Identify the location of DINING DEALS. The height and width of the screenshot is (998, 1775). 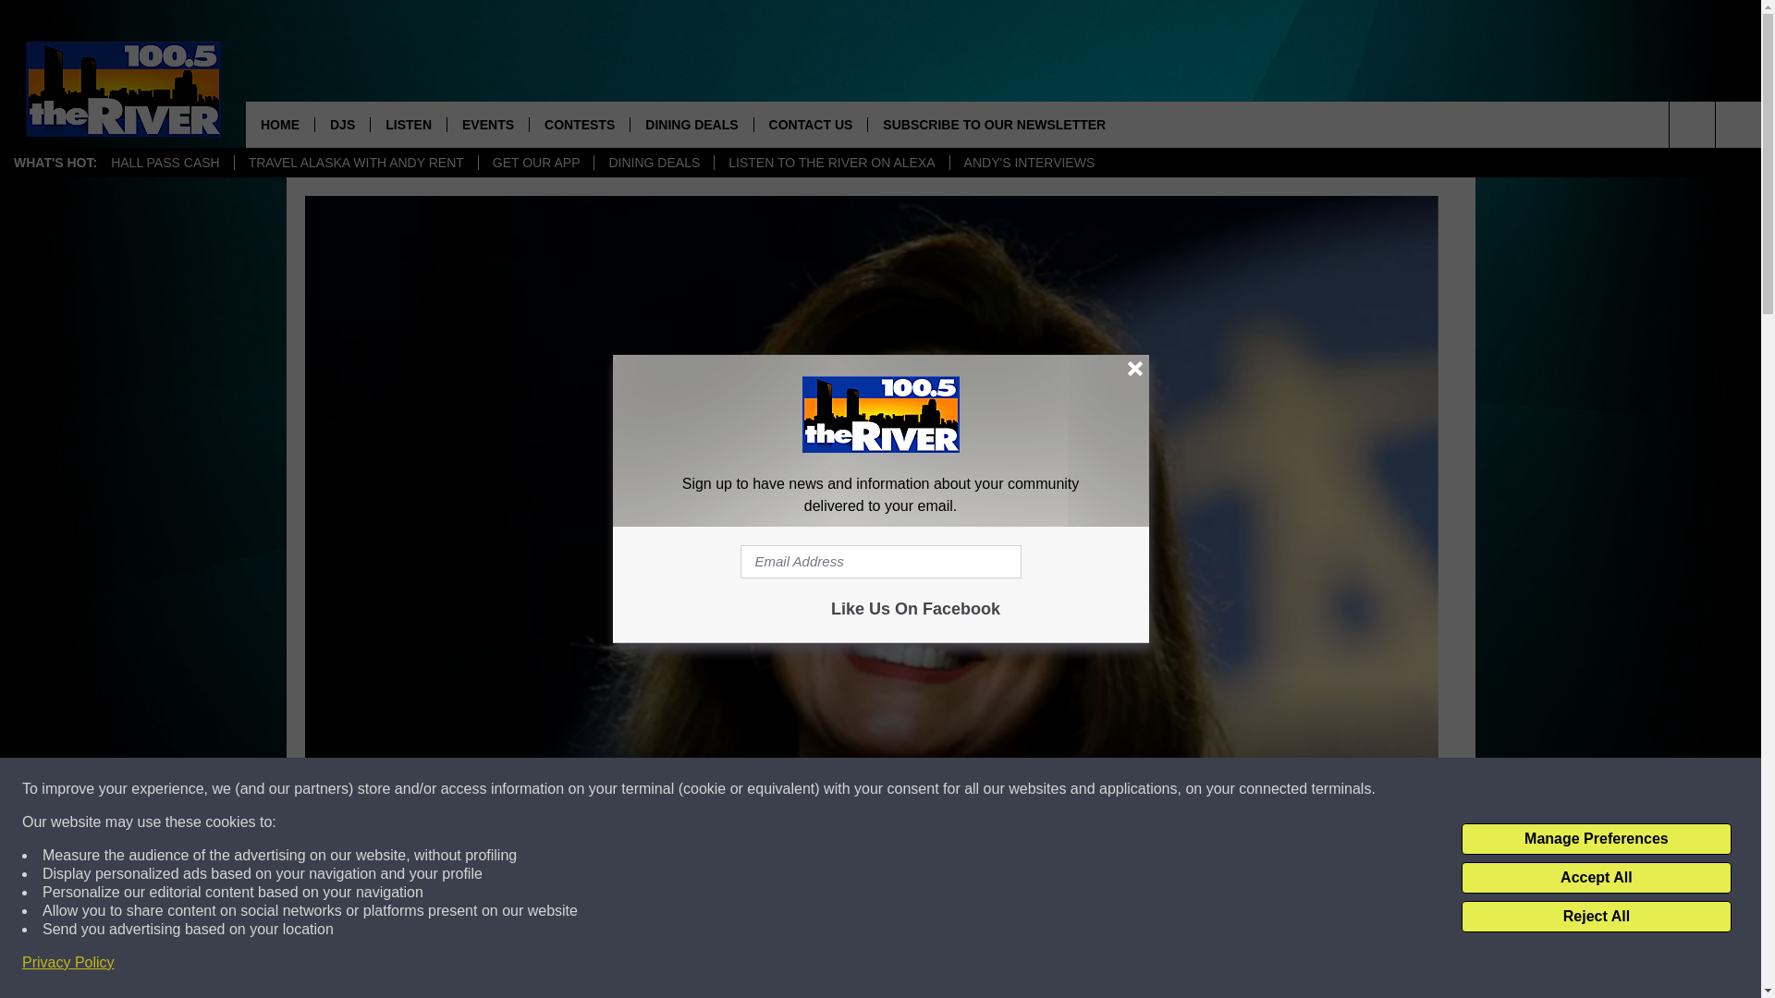
(653, 163).